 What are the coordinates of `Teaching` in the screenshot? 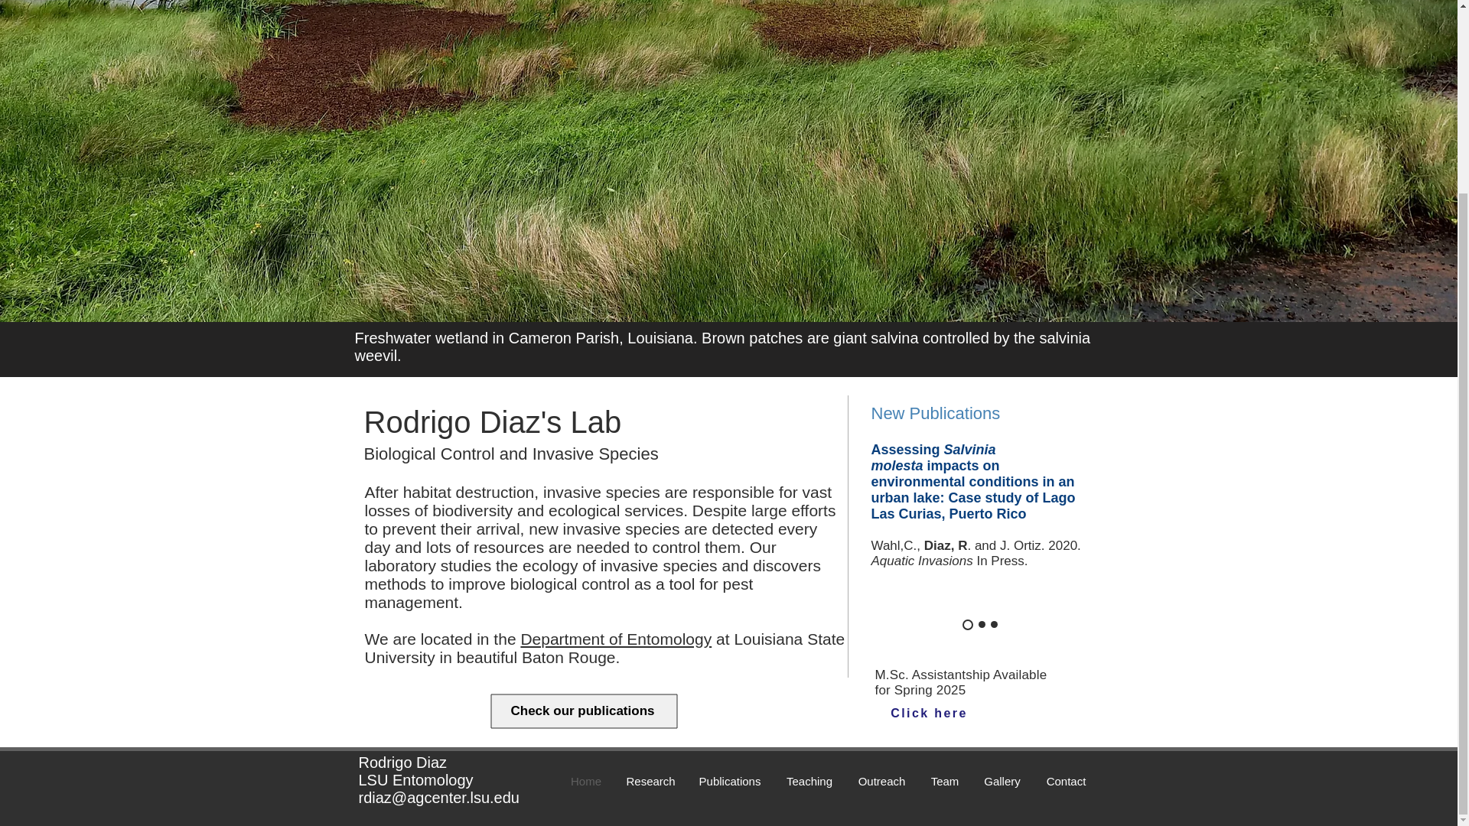 It's located at (809, 782).